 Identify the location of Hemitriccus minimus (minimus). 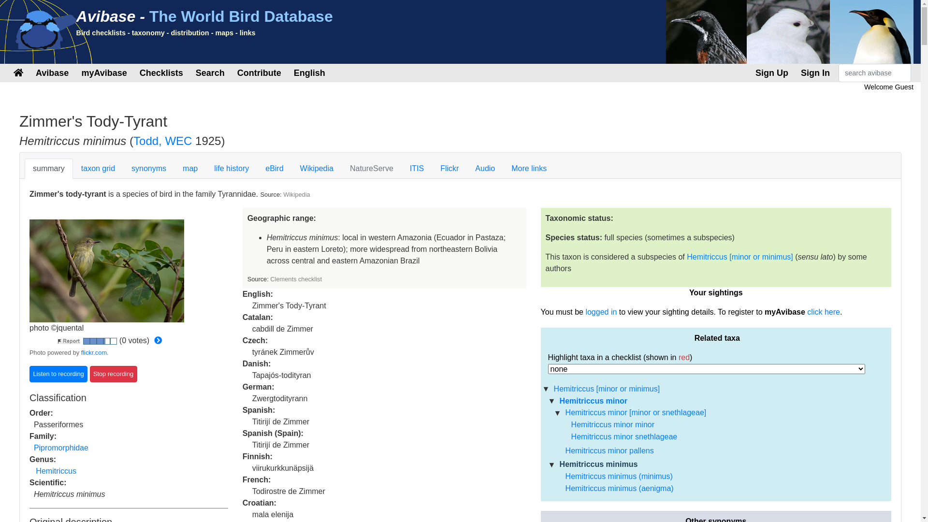
(619, 477).